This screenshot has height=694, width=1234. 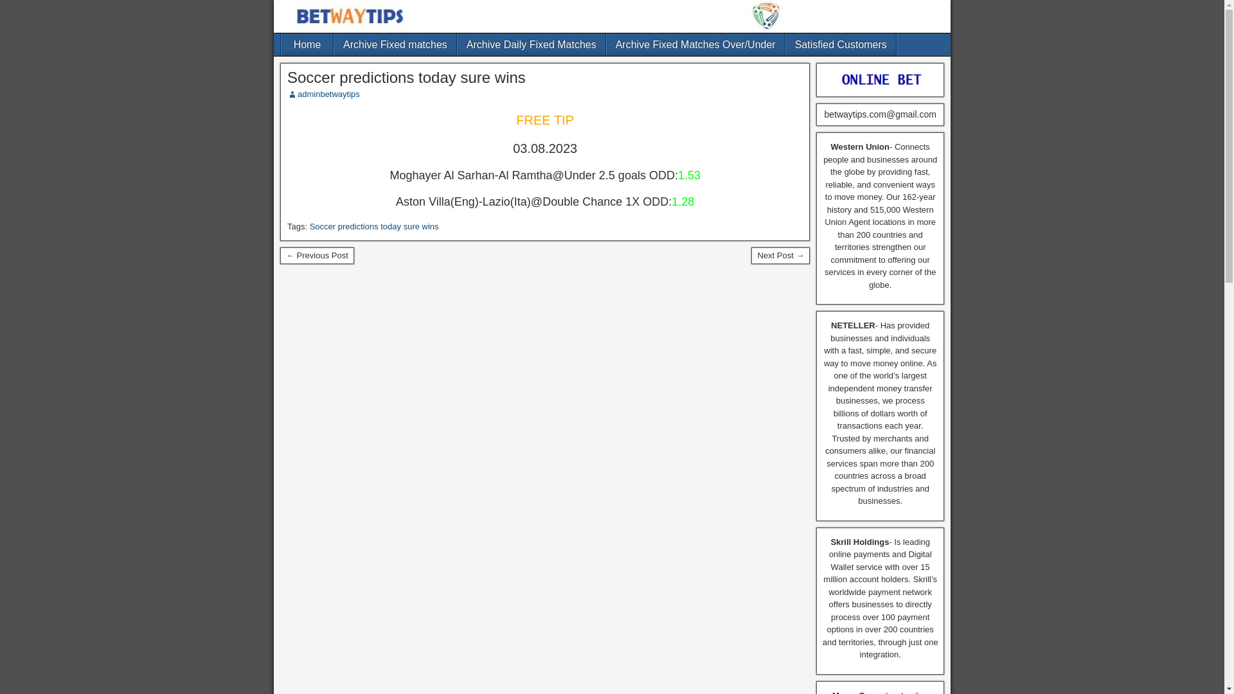 What do you see at coordinates (307, 44) in the screenshot?
I see `Home` at bounding box center [307, 44].